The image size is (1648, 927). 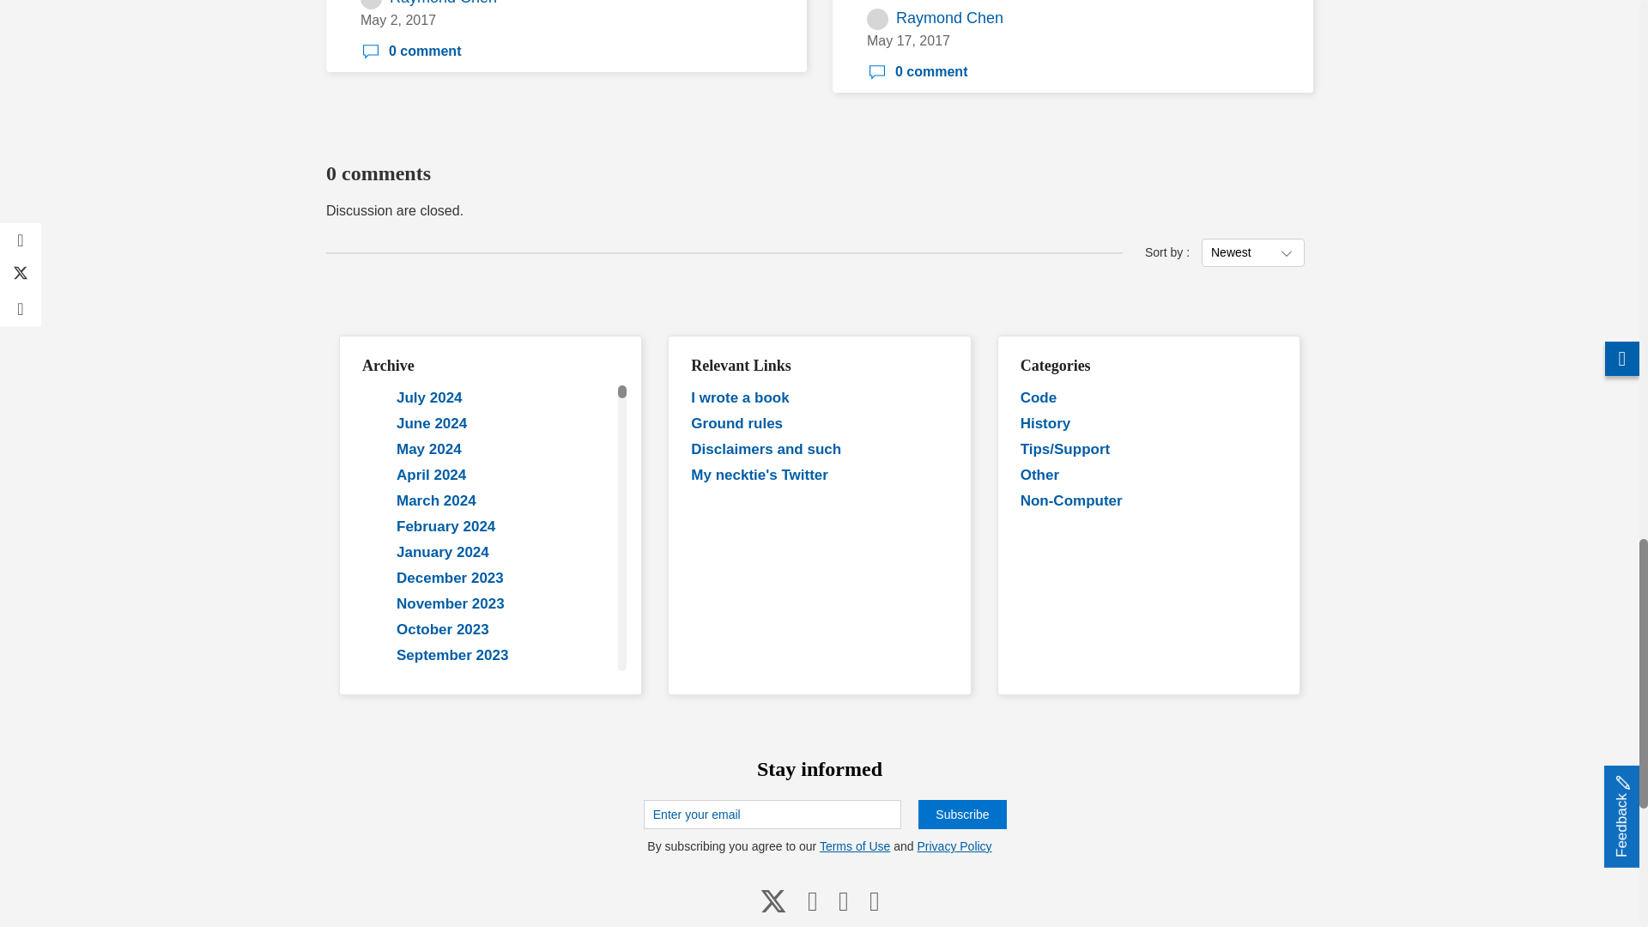 I want to click on youtube, so click(x=813, y=900).